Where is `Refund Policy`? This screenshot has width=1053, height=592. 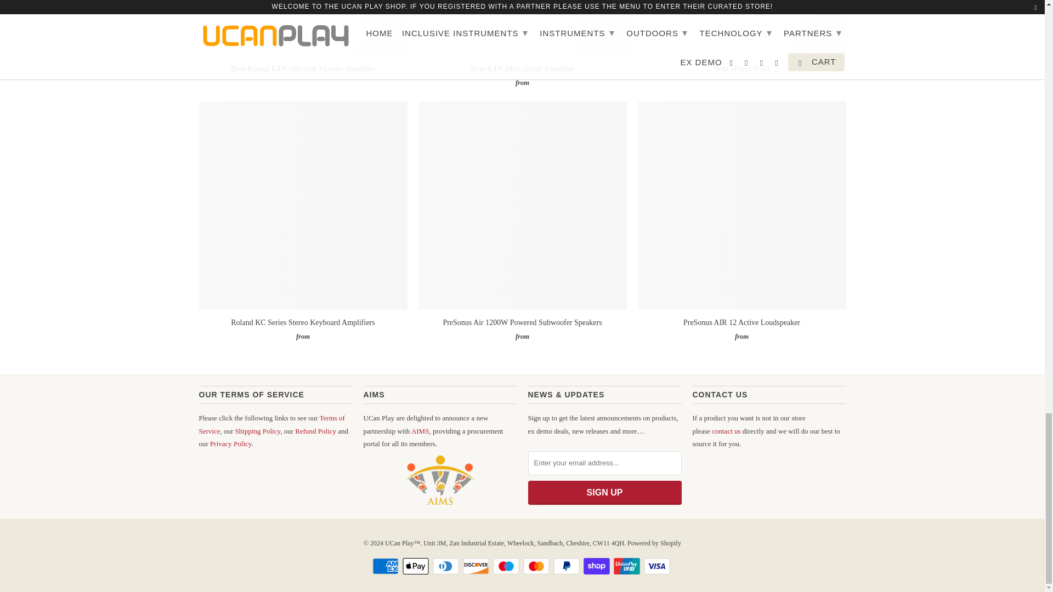
Refund Policy is located at coordinates (315, 431).